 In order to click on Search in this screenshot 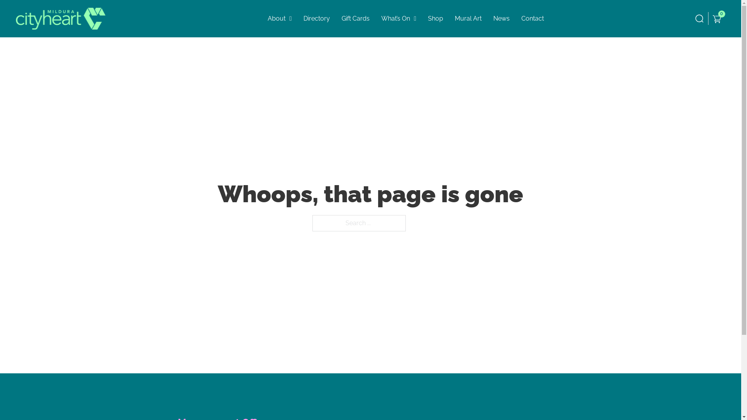, I will do `click(28, 38)`.